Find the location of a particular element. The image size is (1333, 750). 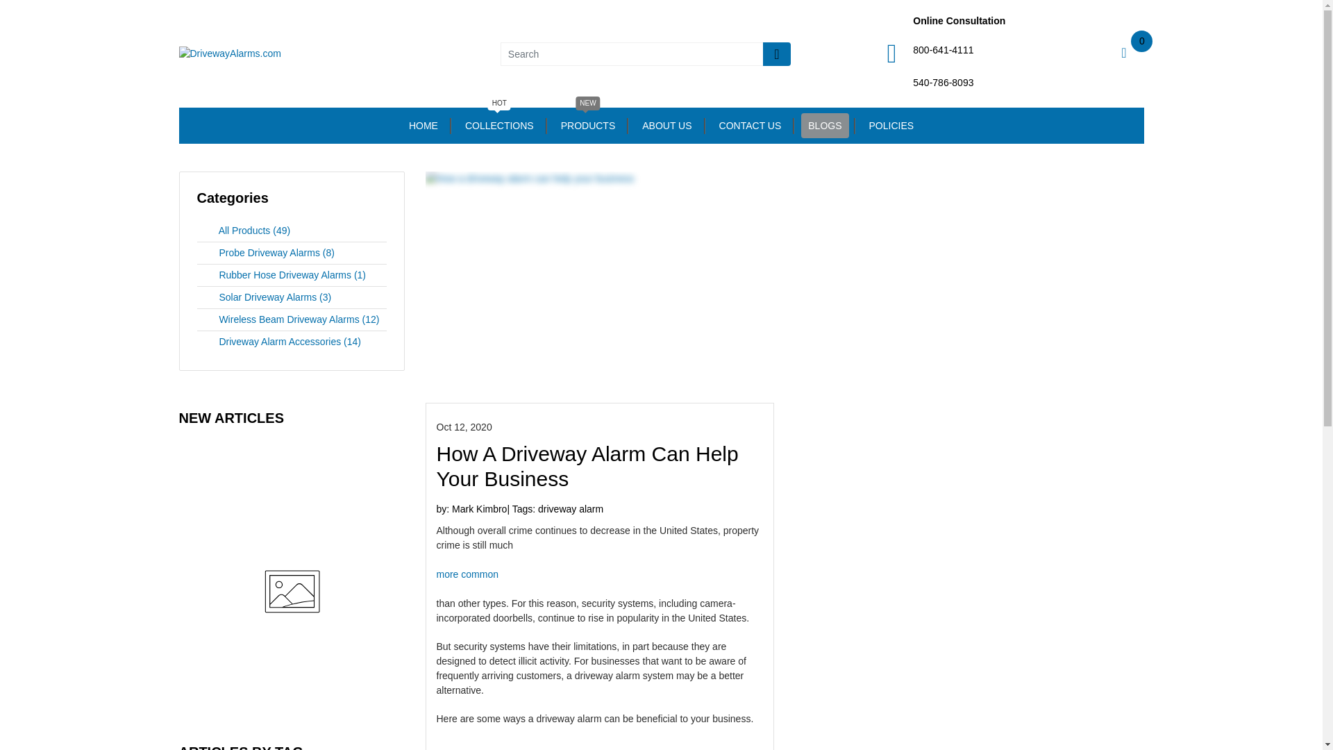

0 is located at coordinates (1123, 54).